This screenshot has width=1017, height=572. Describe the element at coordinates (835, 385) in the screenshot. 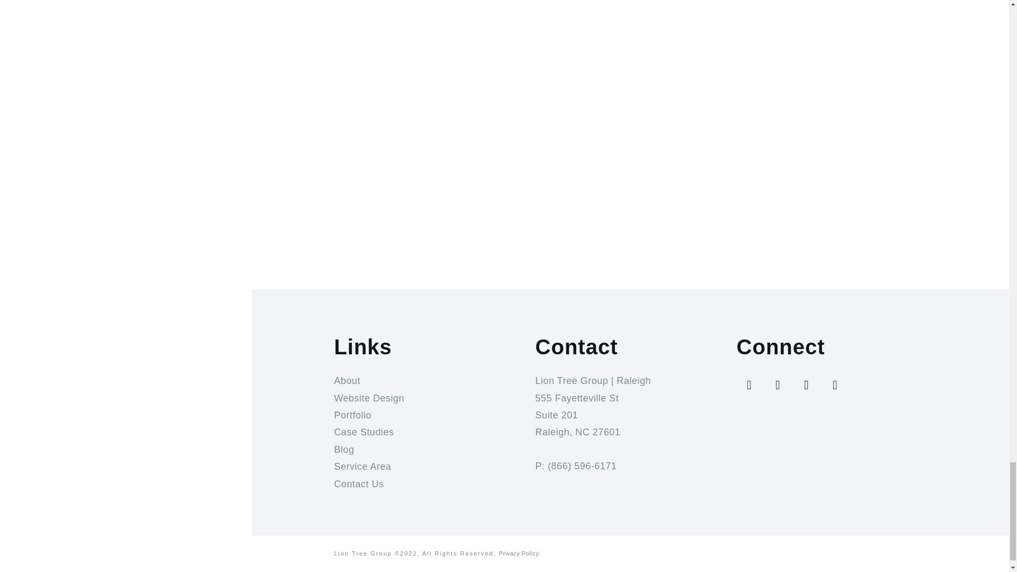

I see `Linkedin` at that location.